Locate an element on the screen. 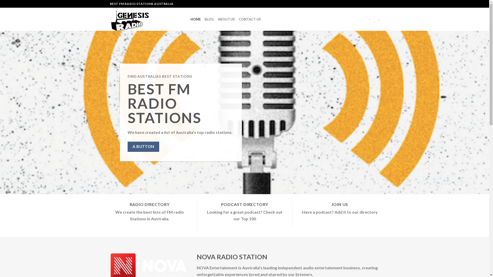 The image size is (493, 277). HOME is located at coordinates (196, 19).